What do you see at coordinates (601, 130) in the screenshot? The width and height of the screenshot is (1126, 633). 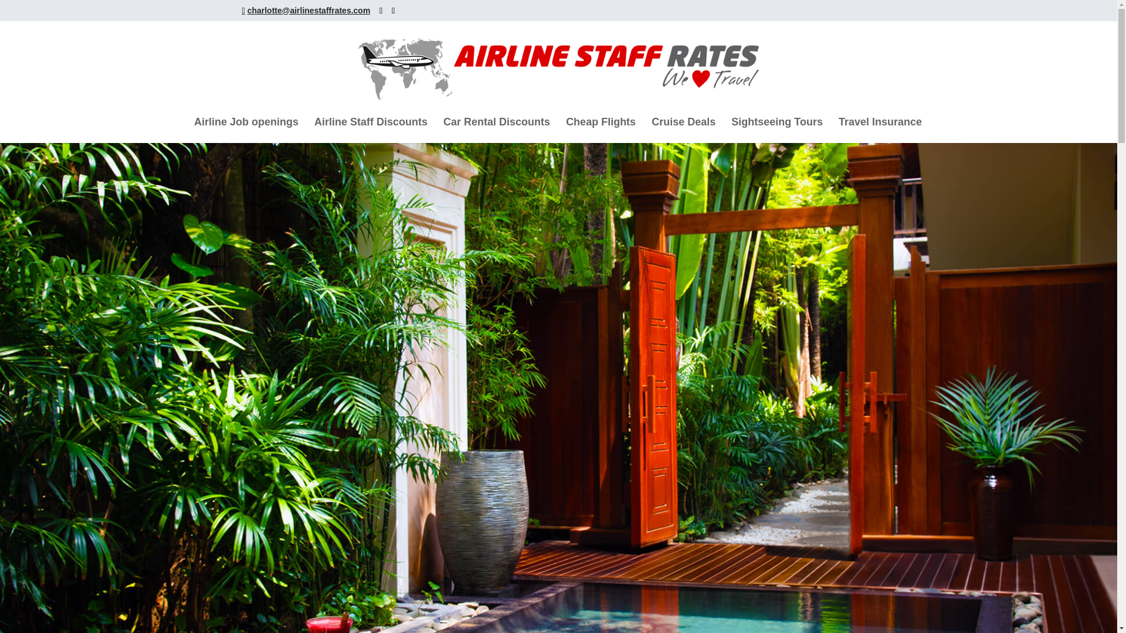 I see `Cheap Flights` at bounding box center [601, 130].